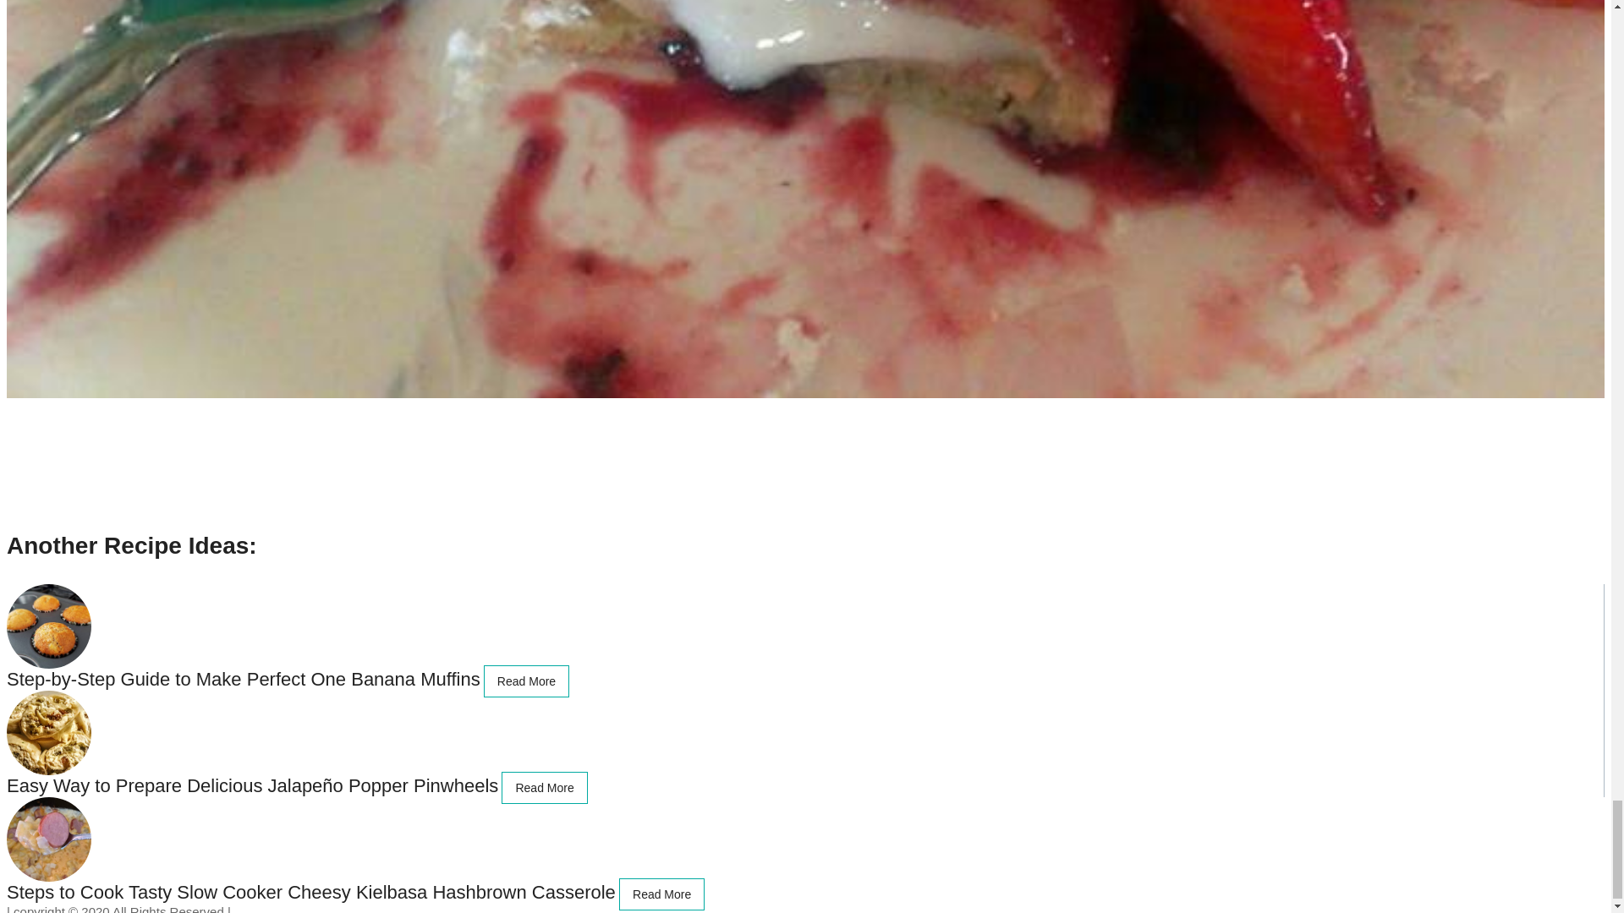 The width and height of the screenshot is (1624, 913). What do you see at coordinates (544, 788) in the screenshot?
I see `Read More` at bounding box center [544, 788].